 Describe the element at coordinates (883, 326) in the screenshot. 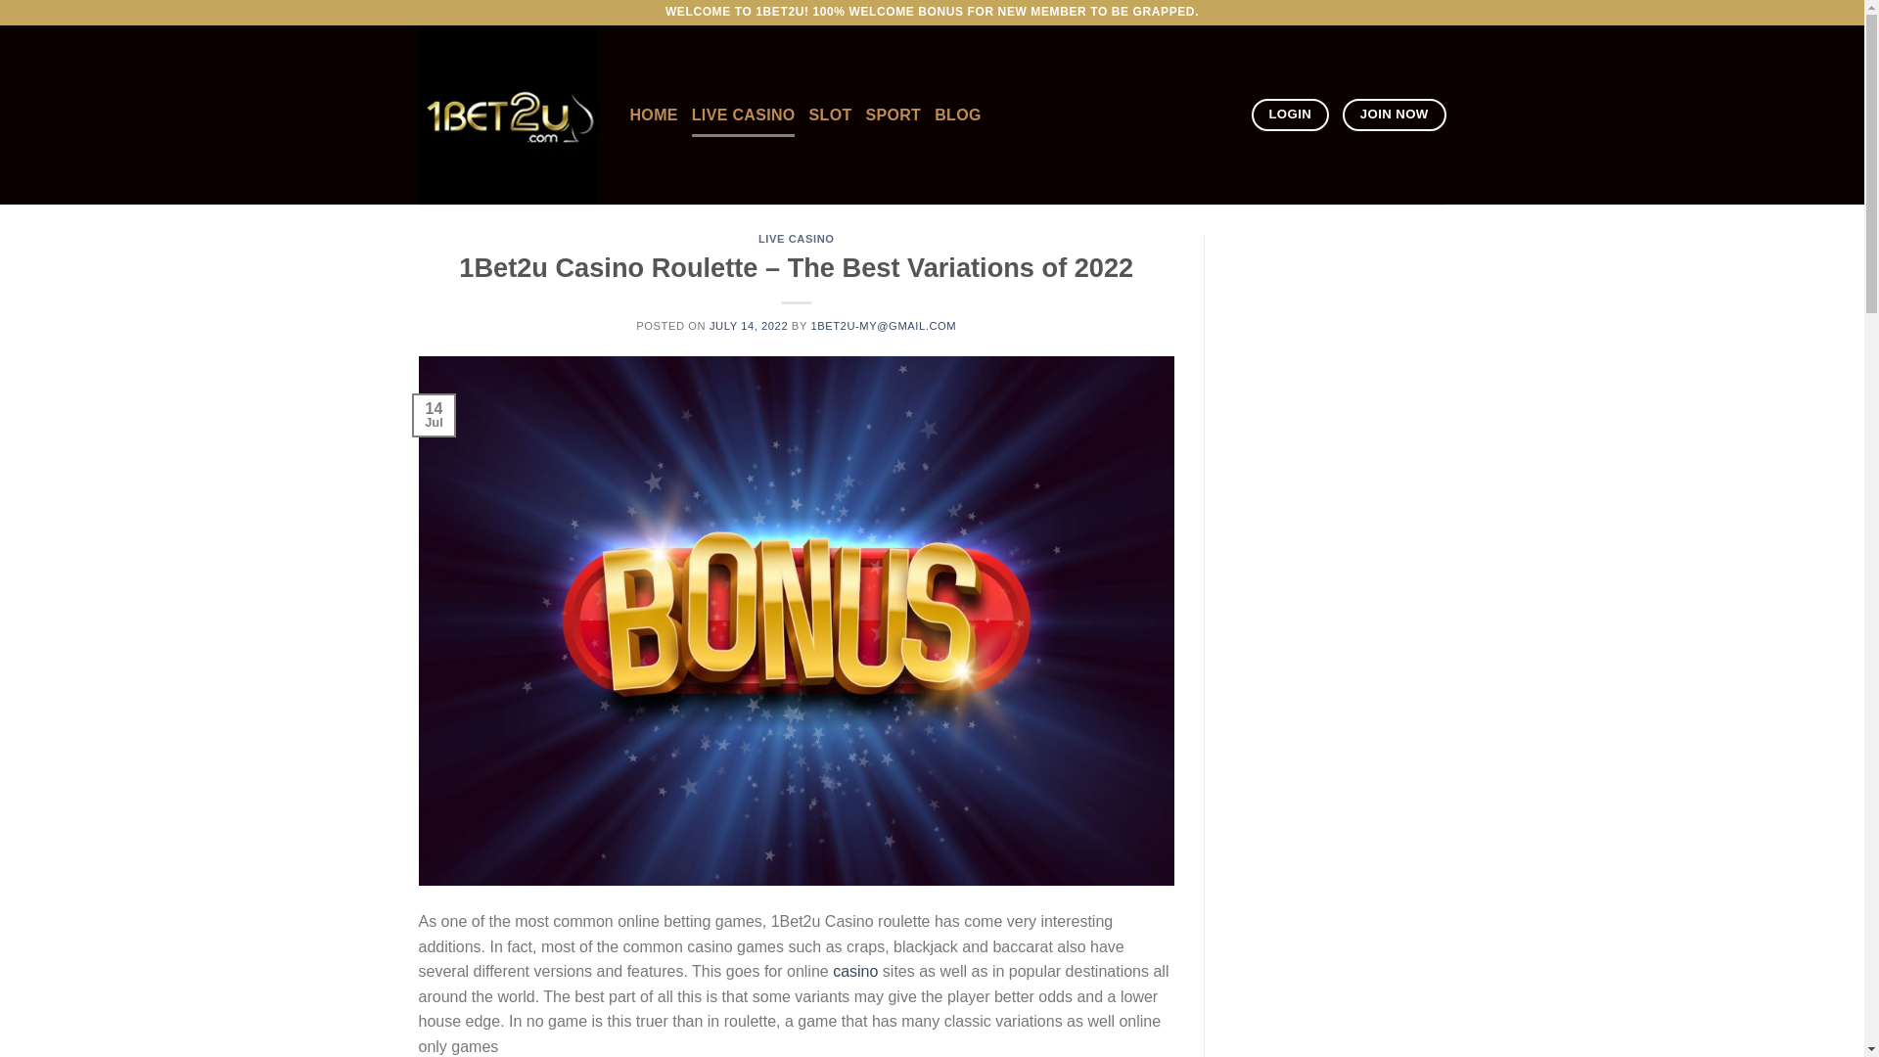

I see `1BET2U-MY@GMAIL.COM` at that location.